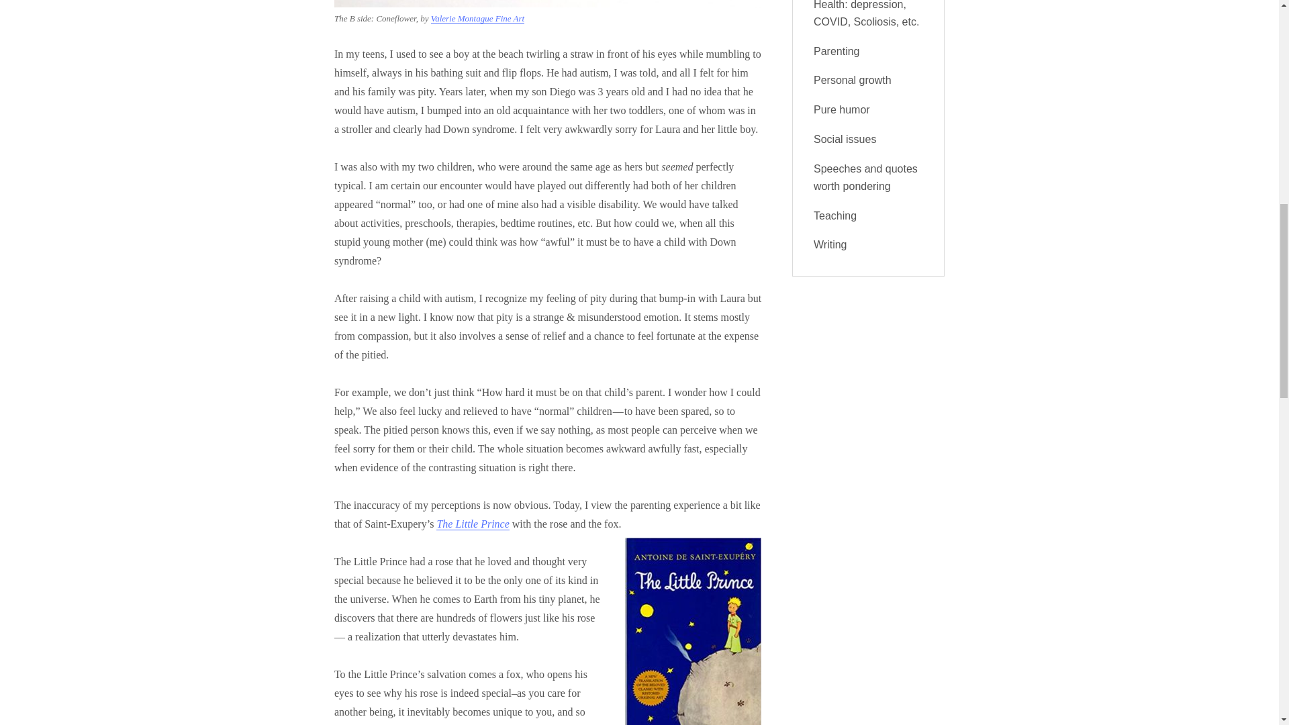  What do you see at coordinates (842, 109) in the screenshot?
I see `Pure humor` at bounding box center [842, 109].